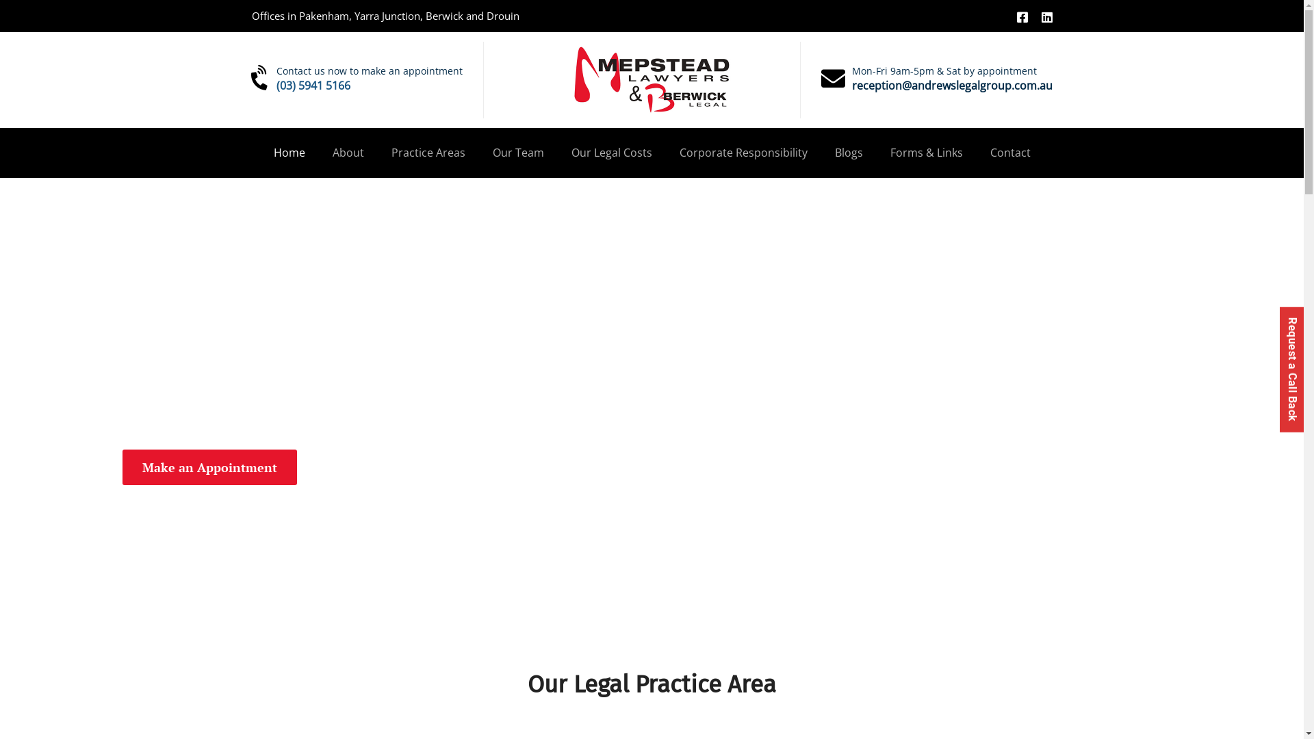 The height and width of the screenshot is (739, 1314). What do you see at coordinates (209, 467) in the screenshot?
I see `Make an Appointment` at bounding box center [209, 467].